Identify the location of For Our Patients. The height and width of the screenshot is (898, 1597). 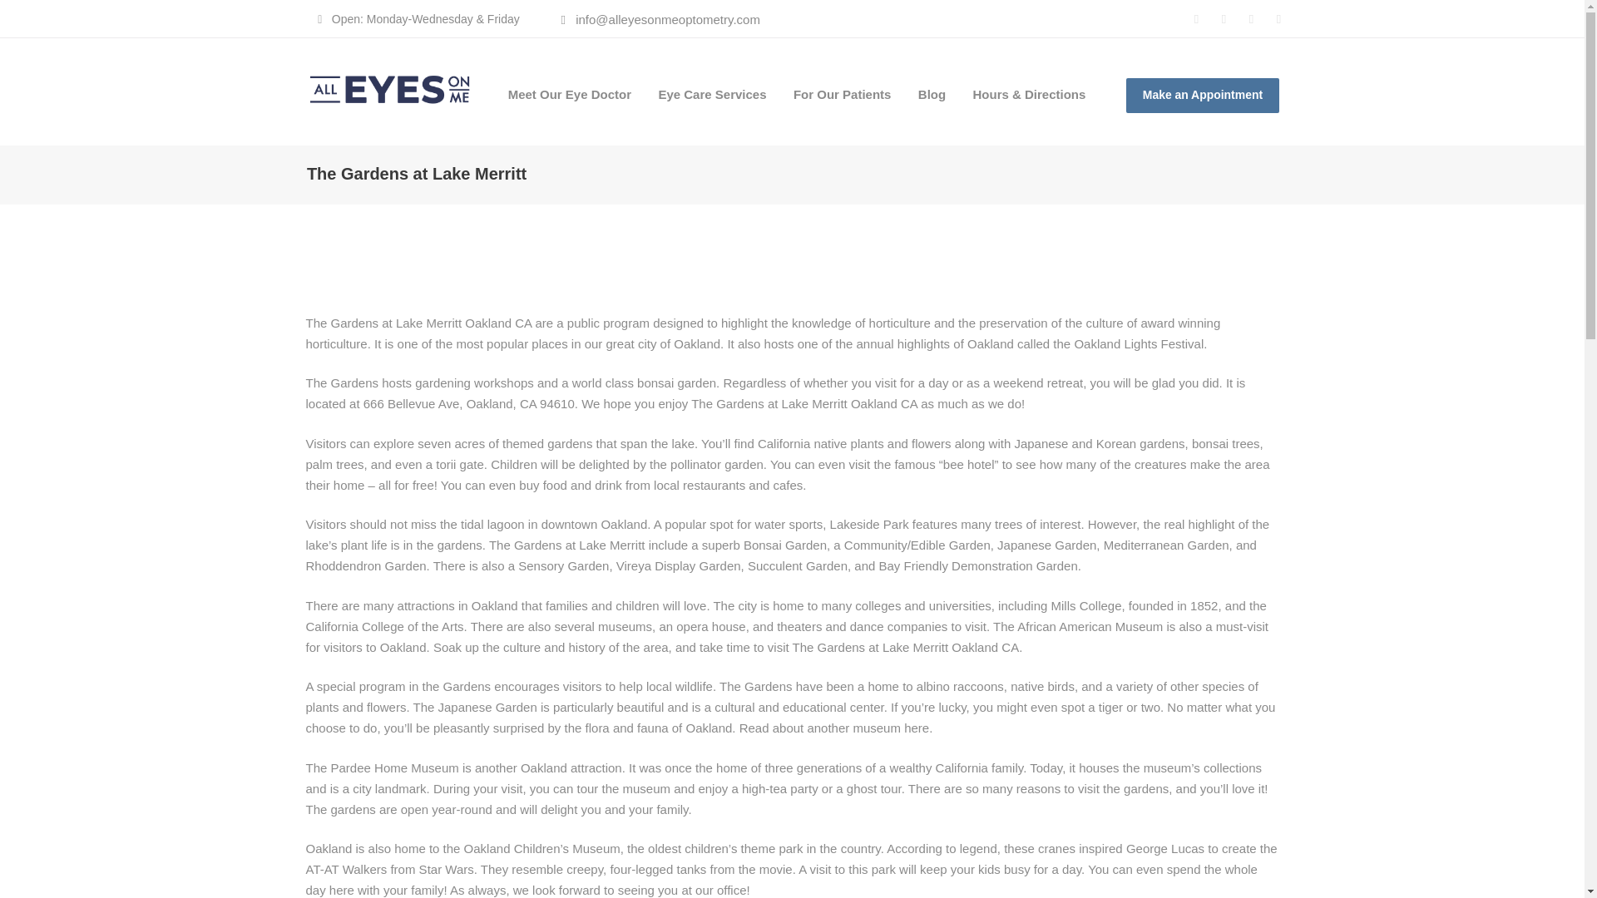
(843, 95).